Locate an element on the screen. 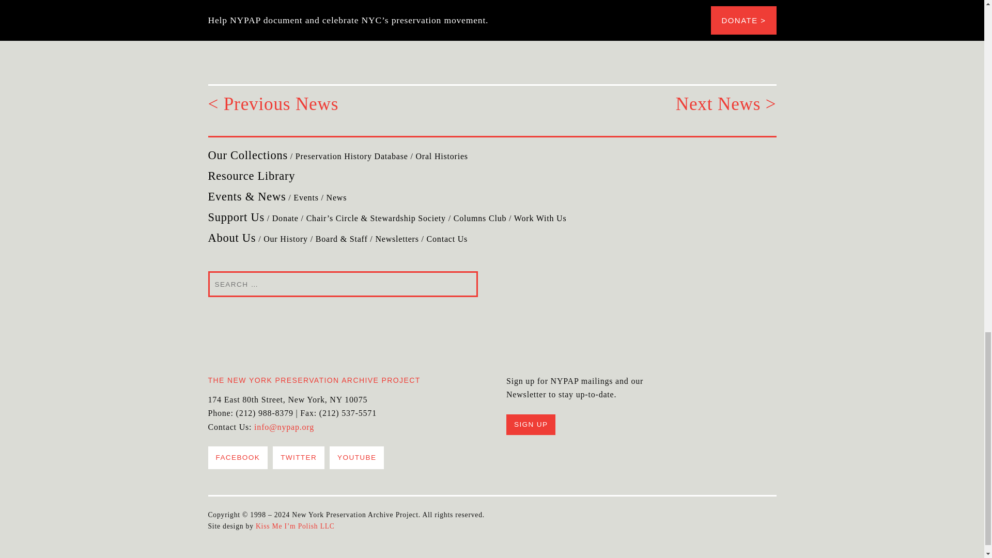 The height and width of the screenshot is (558, 992). Our Collections is located at coordinates (247, 155).